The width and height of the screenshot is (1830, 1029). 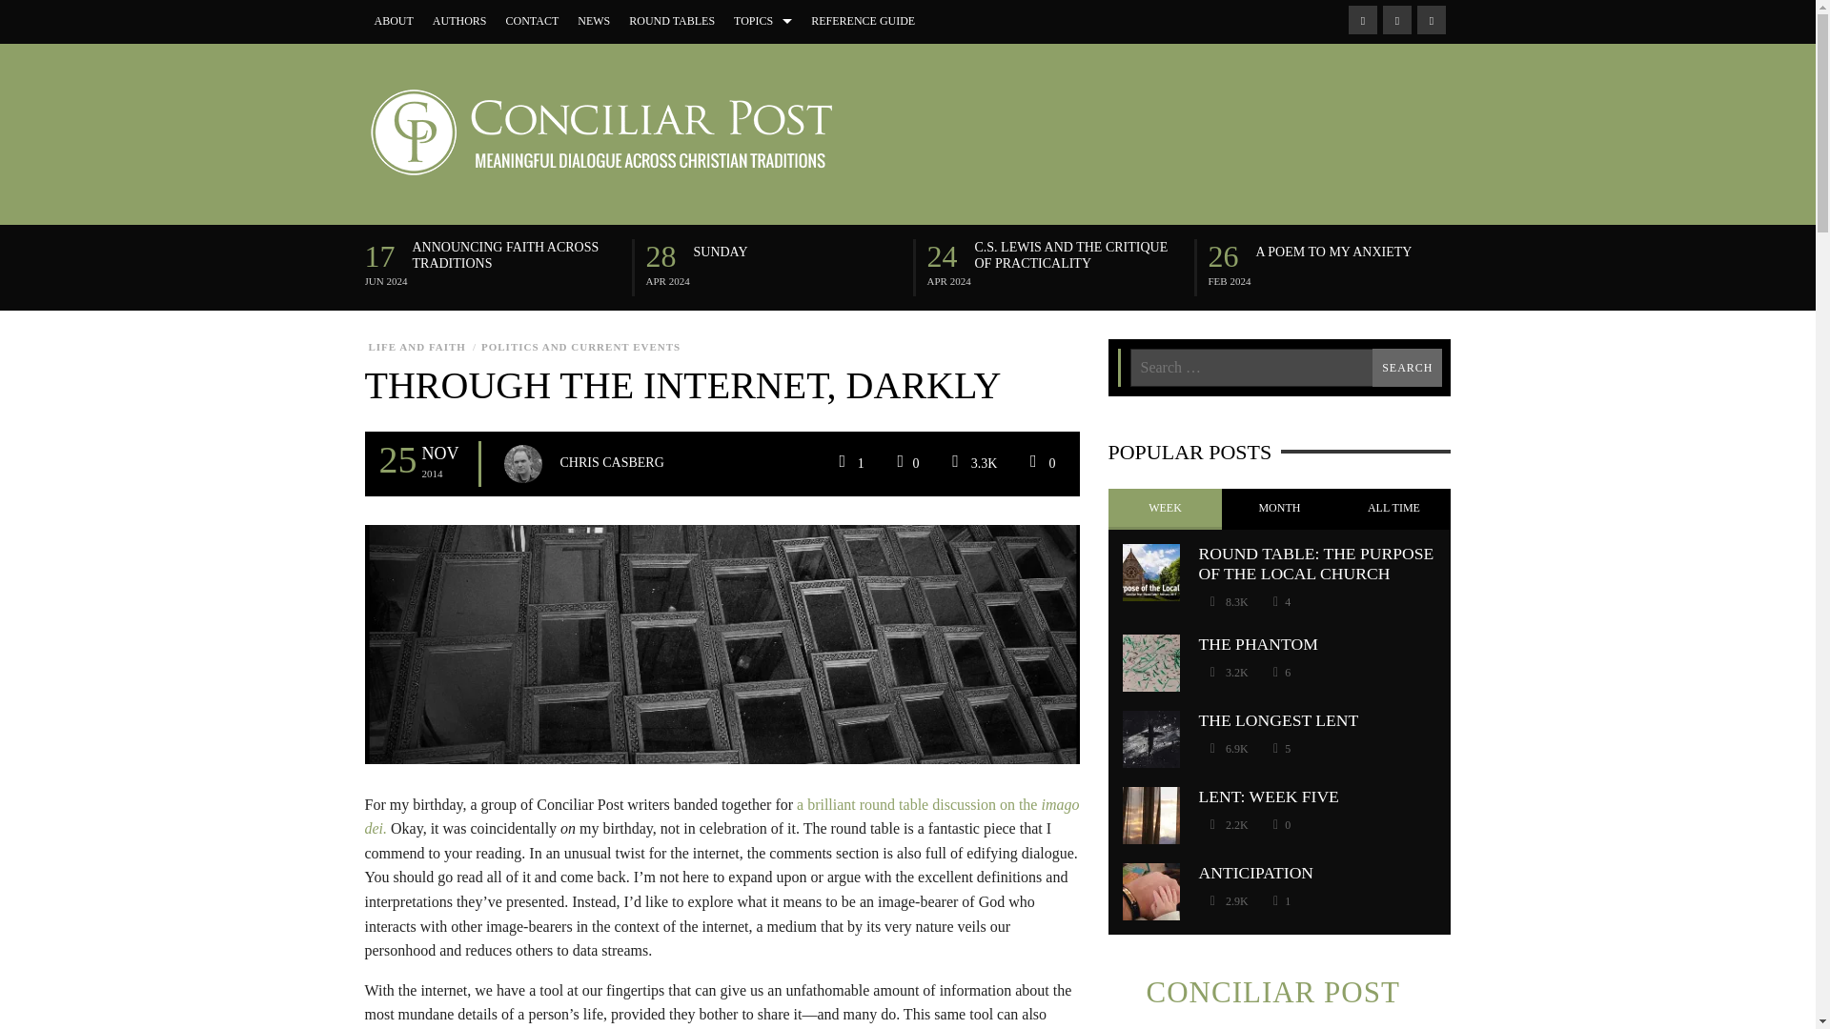 What do you see at coordinates (1407, 368) in the screenshot?
I see `Search` at bounding box center [1407, 368].